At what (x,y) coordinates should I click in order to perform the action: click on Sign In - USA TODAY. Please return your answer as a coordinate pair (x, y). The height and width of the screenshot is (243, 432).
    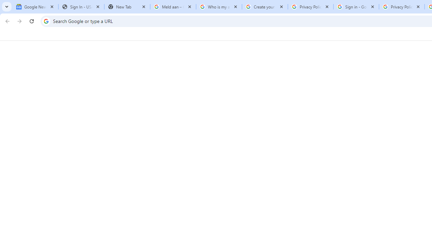
    Looking at the image, I should click on (81, 7).